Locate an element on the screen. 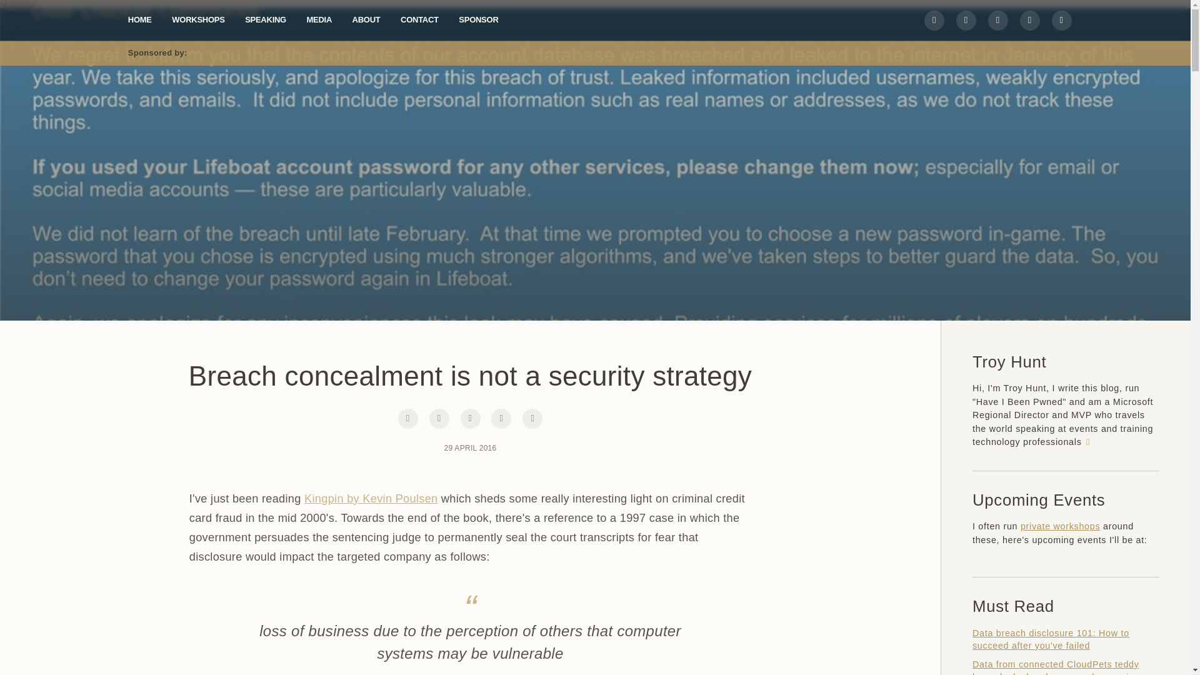 Image resolution: width=1200 pixels, height=675 pixels. Kingpin by Kevin Poulsen is located at coordinates (371, 499).